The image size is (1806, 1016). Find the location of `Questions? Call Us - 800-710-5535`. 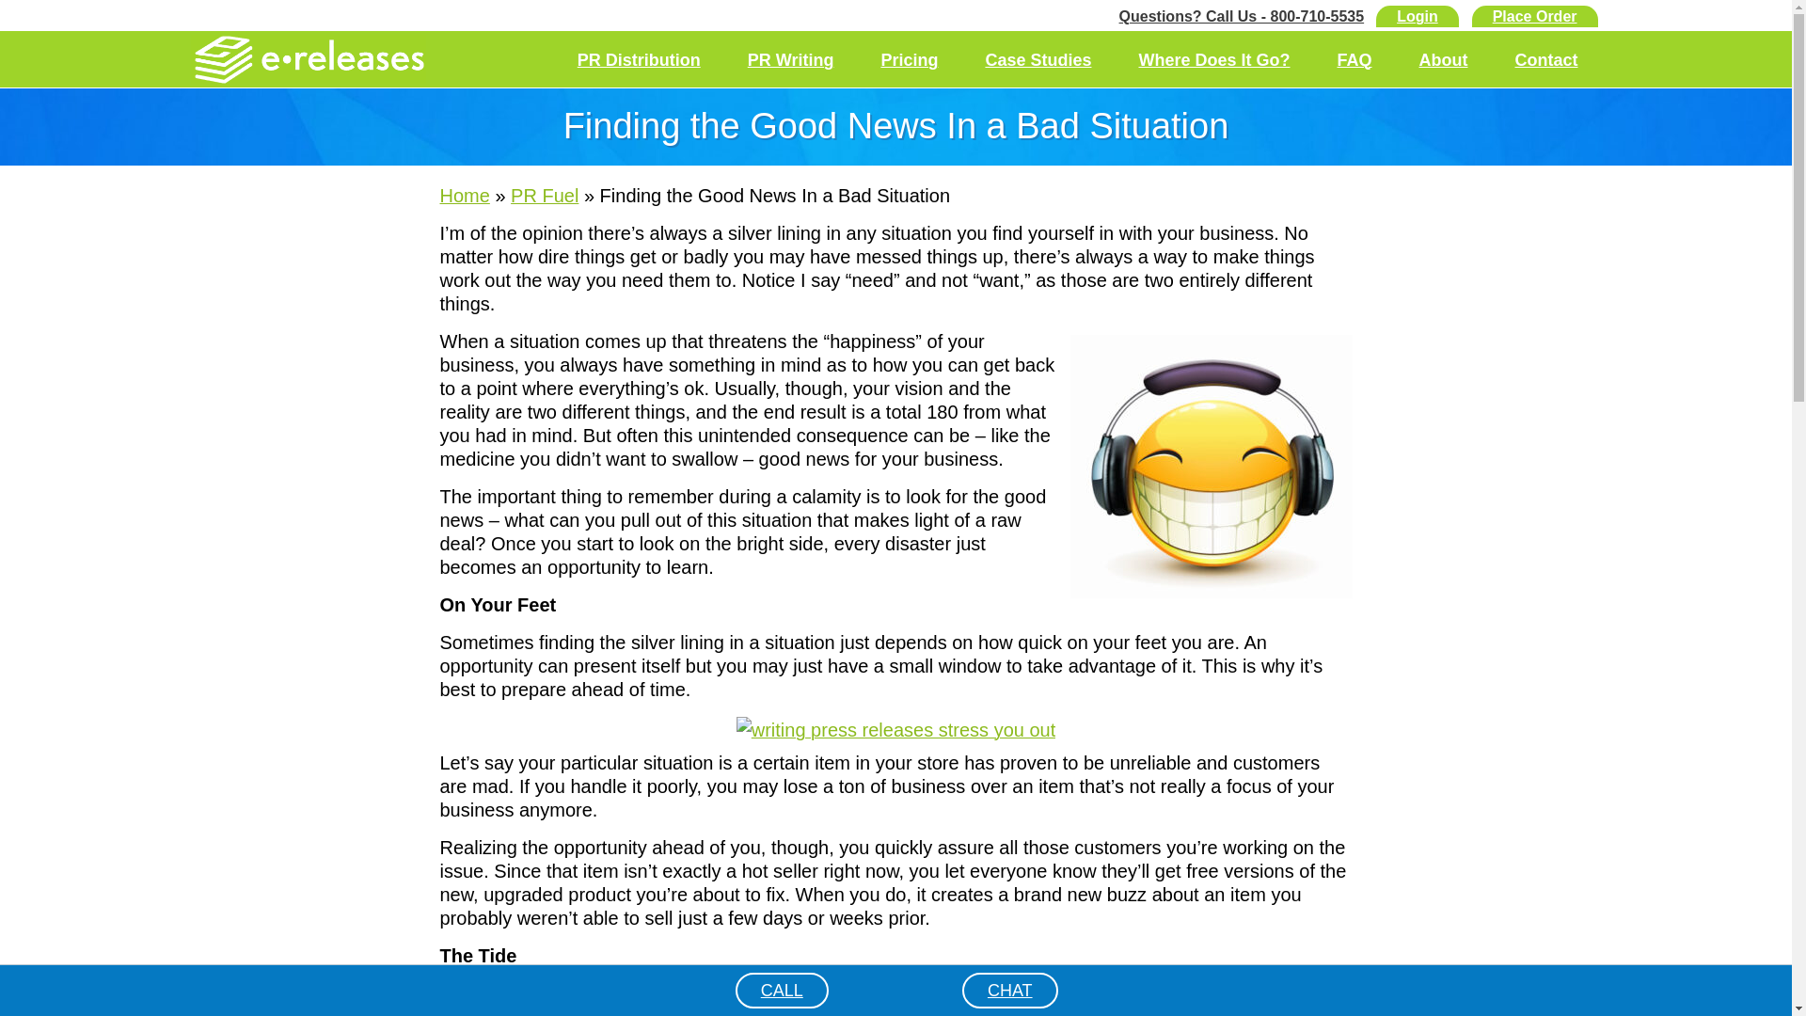

Questions? Call Us - 800-710-5535 is located at coordinates (1242, 15).